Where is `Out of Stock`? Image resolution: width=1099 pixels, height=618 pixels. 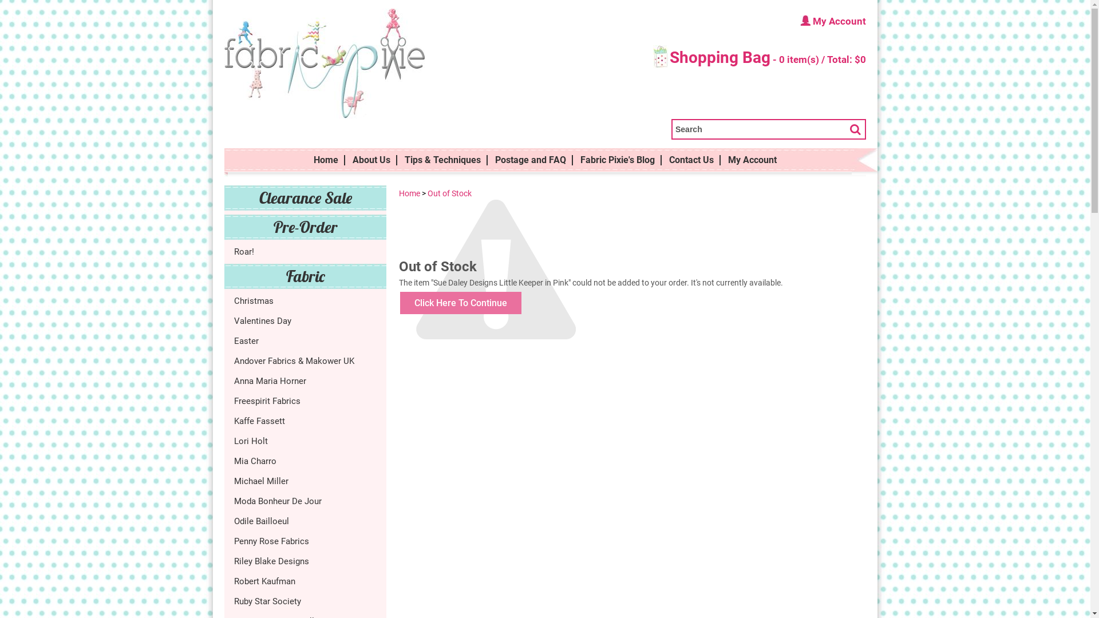
Out of Stock is located at coordinates (450, 193).